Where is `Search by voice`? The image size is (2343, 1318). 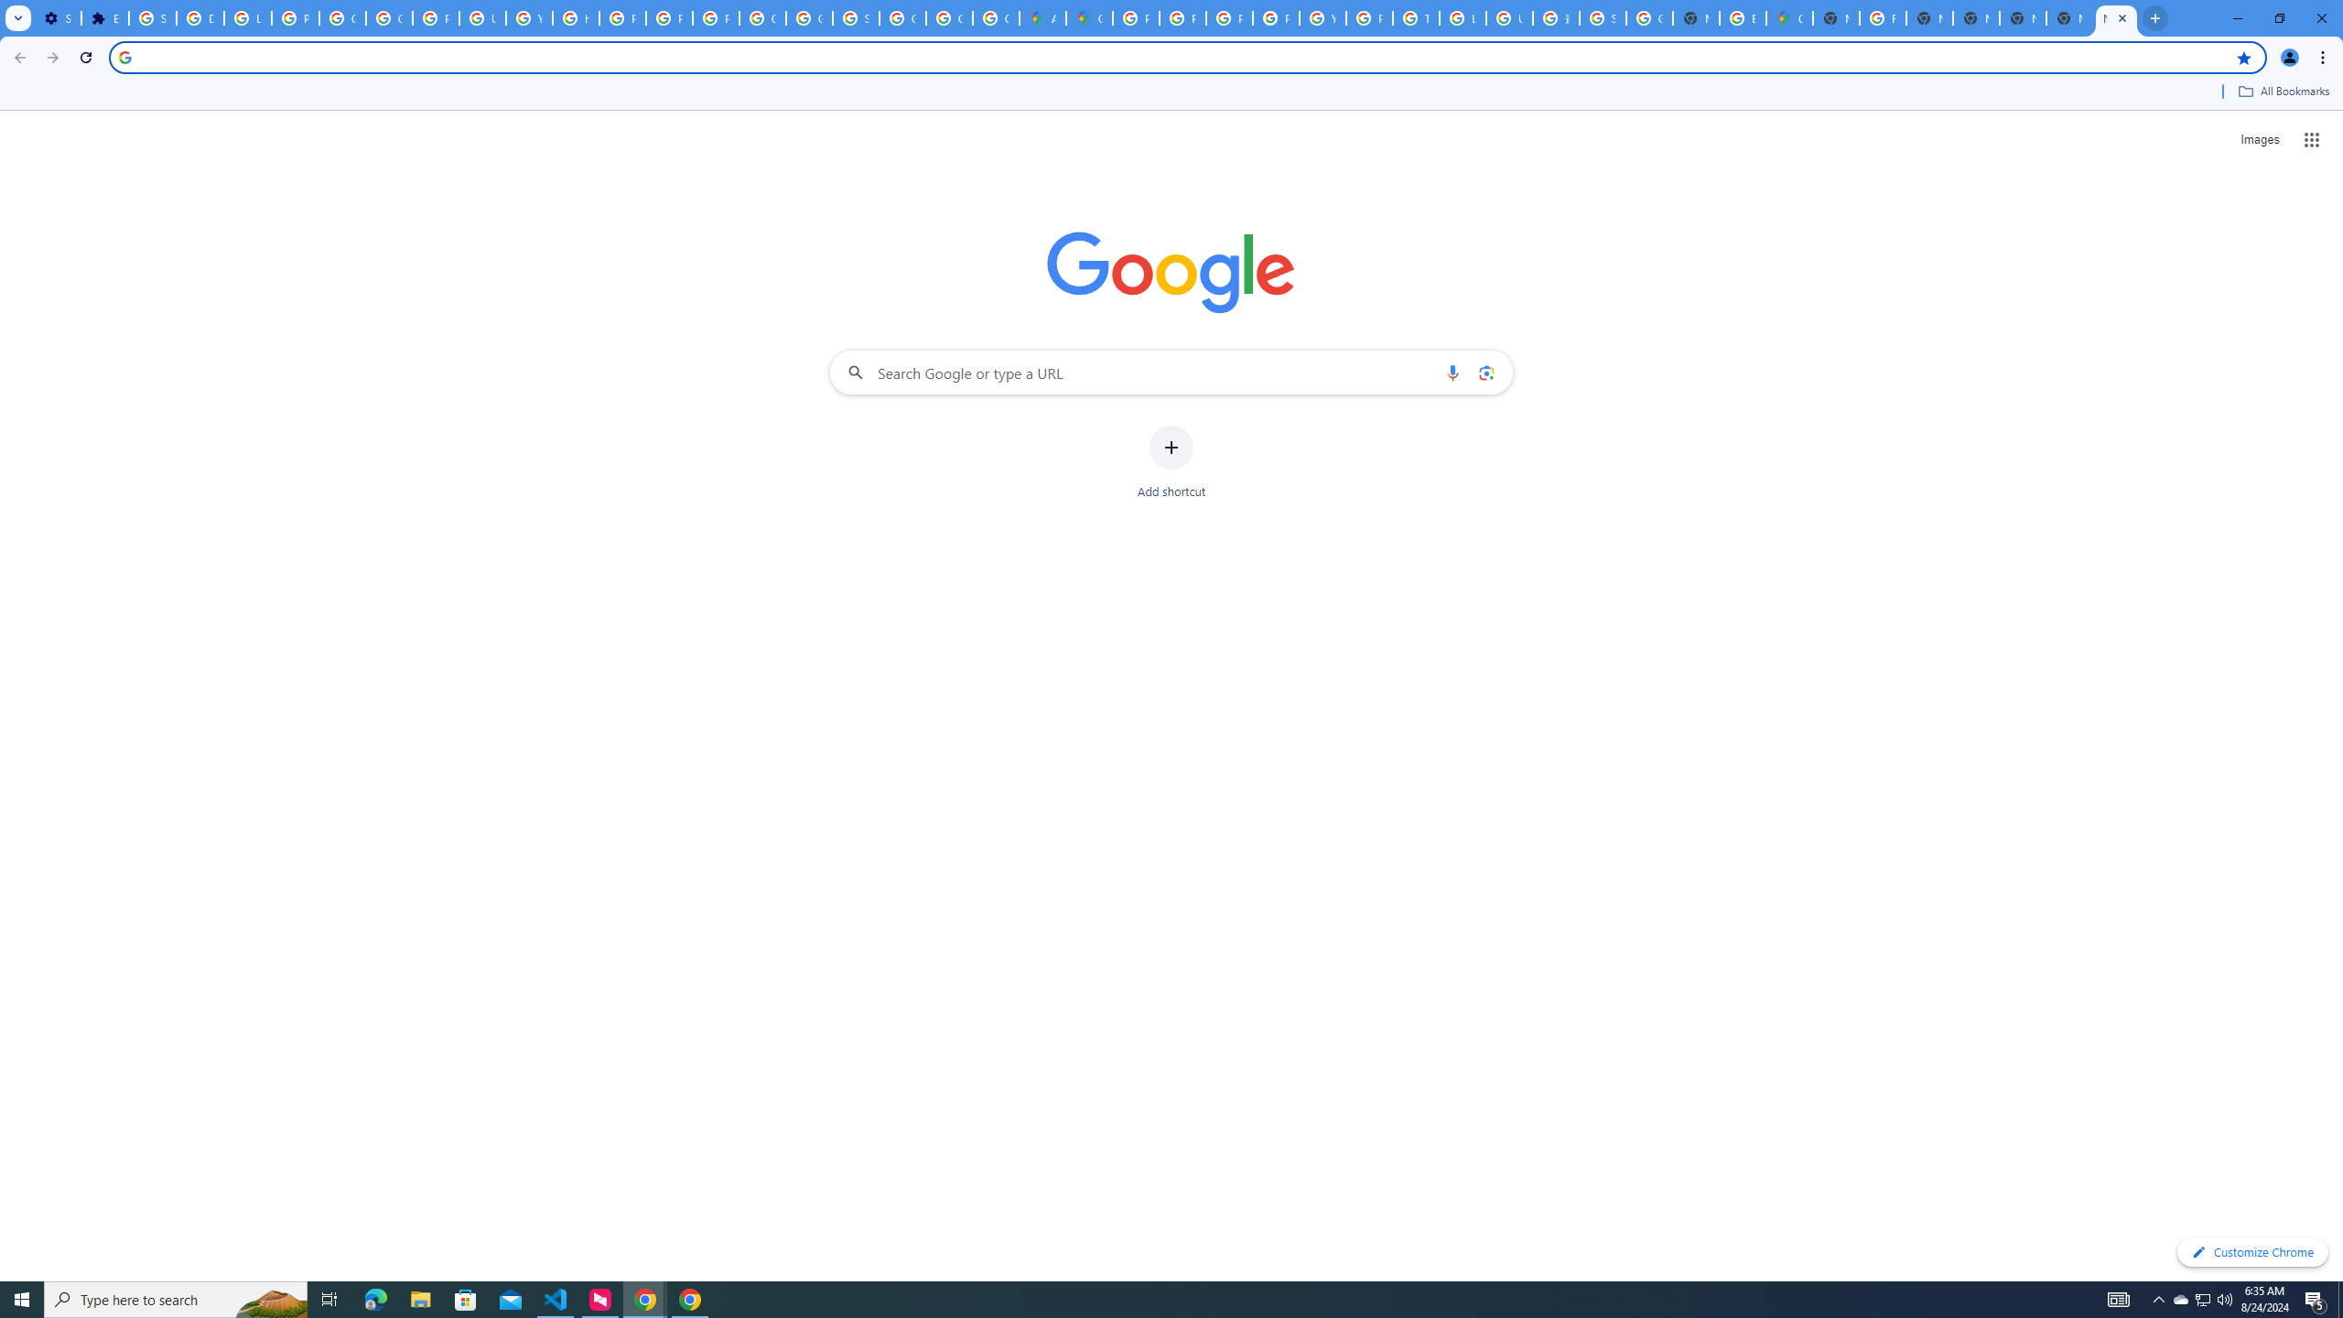
Search by voice is located at coordinates (1452, 372).